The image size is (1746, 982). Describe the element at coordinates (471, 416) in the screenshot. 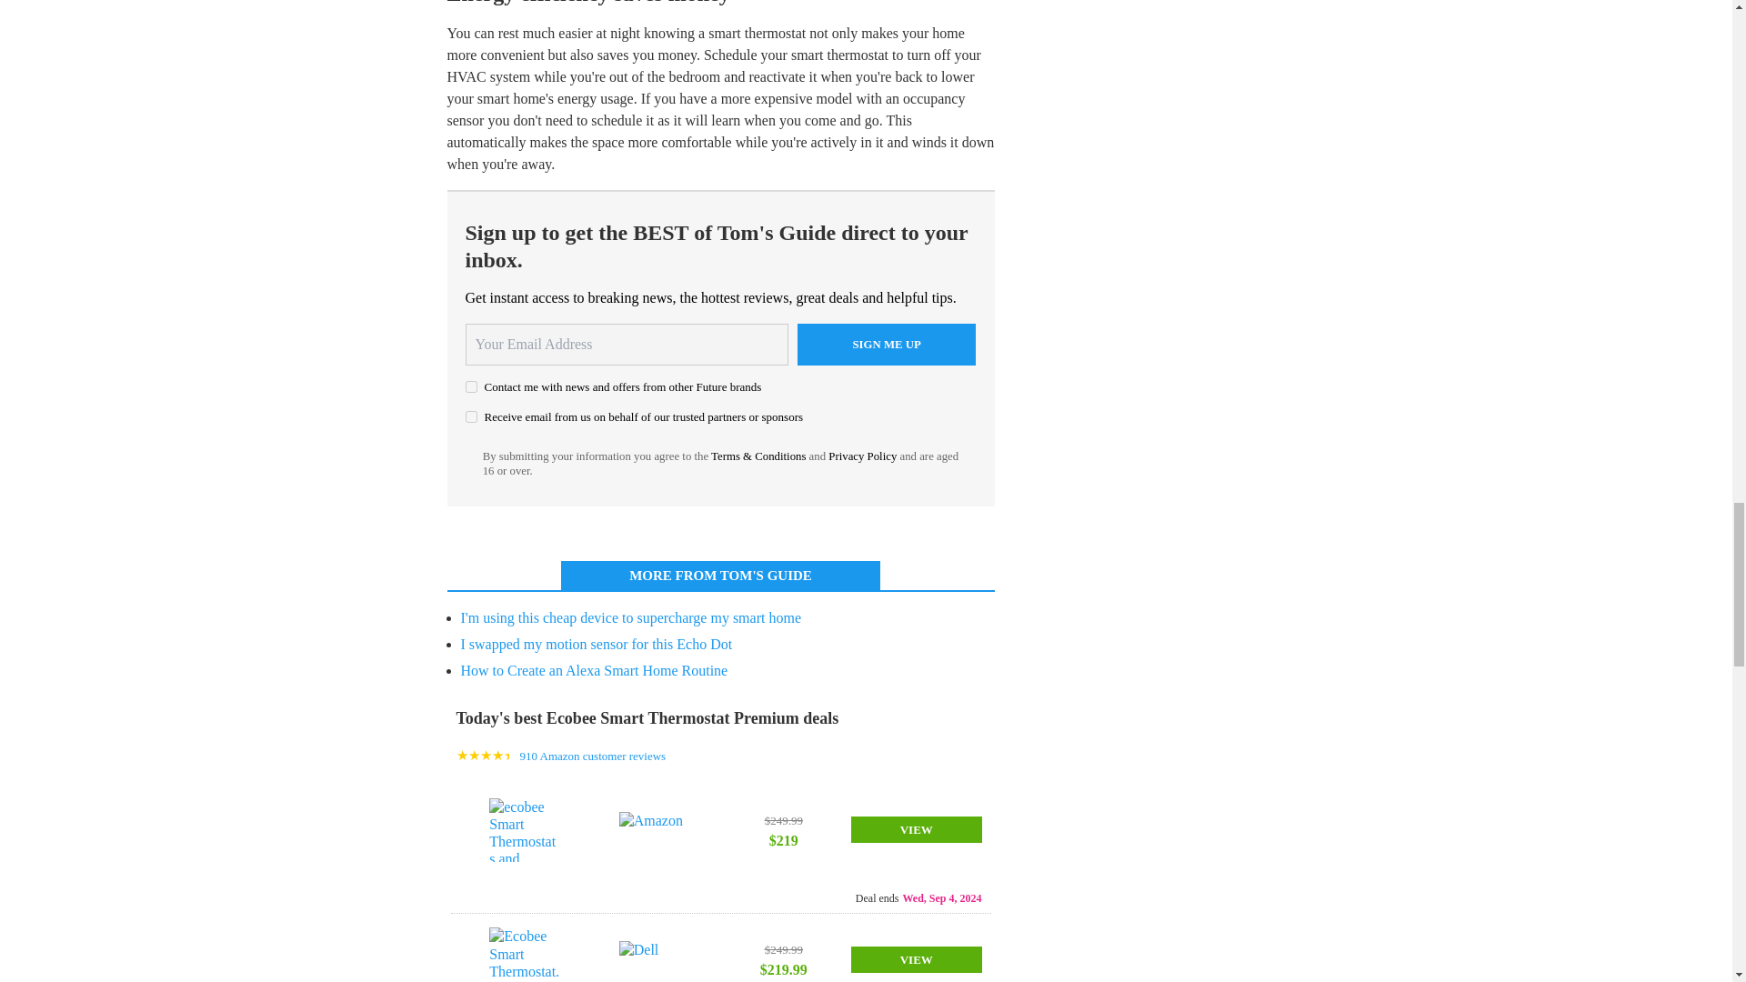

I see `on` at that location.